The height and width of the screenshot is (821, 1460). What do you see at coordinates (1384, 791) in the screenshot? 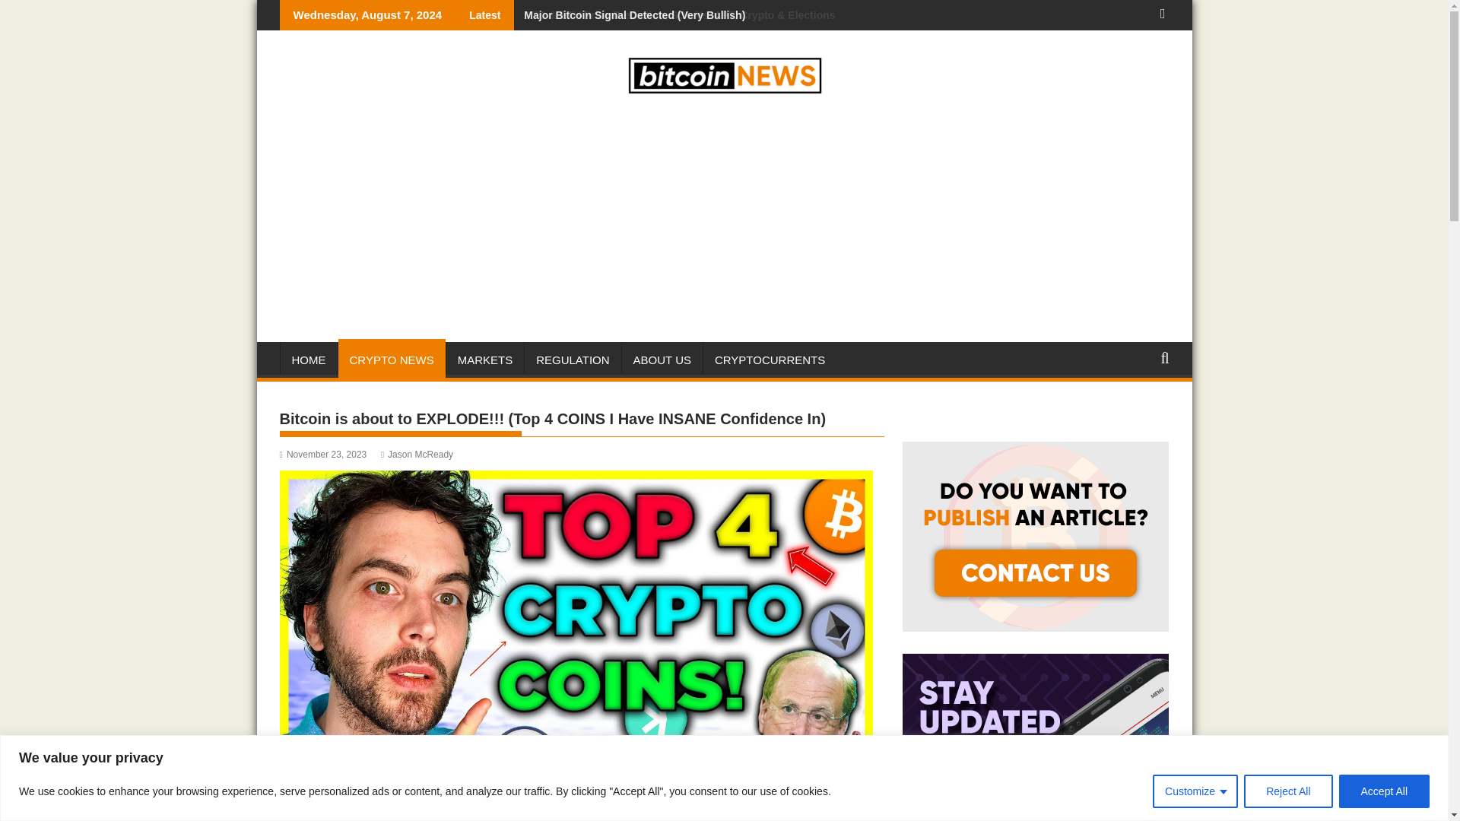
I see `Accept All` at bounding box center [1384, 791].